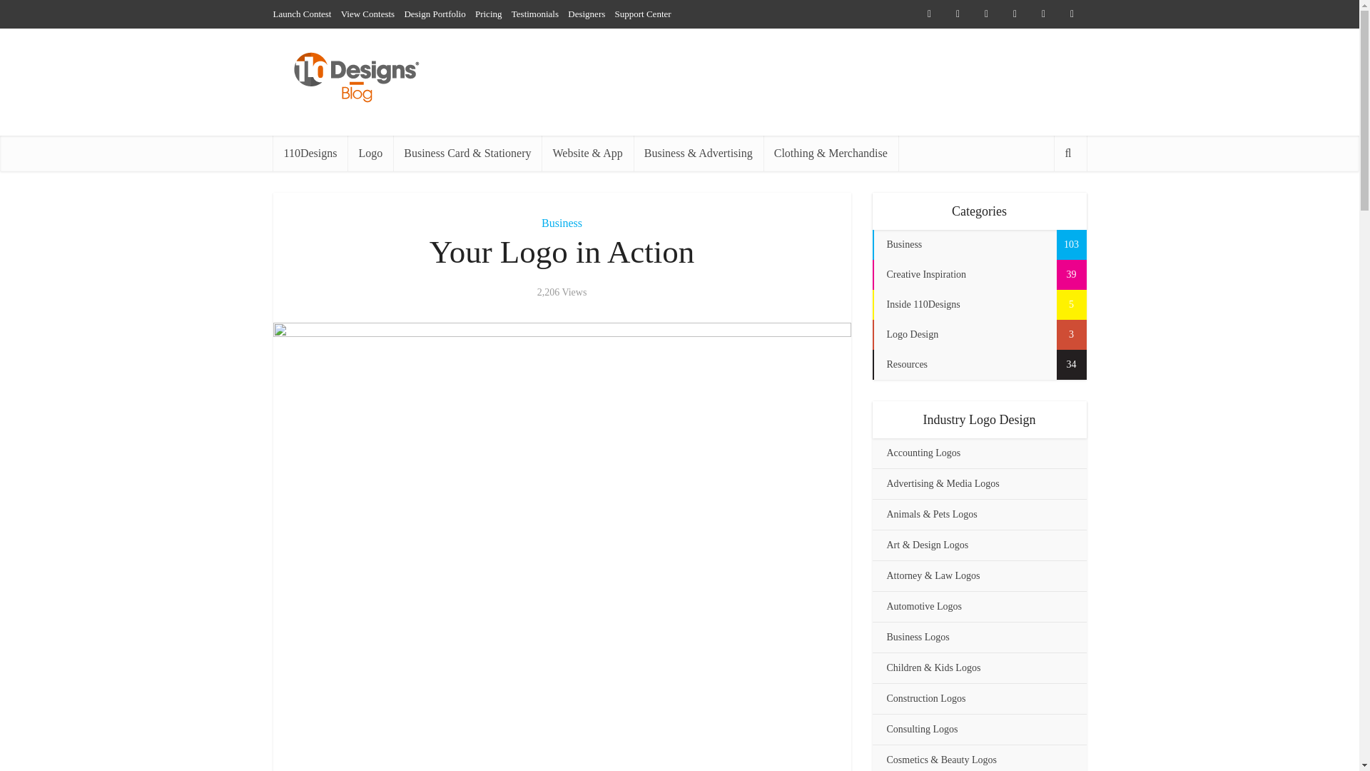  What do you see at coordinates (435, 14) in the screenshot?
I see `Design Portfolio` at bounding box center [435, 14].